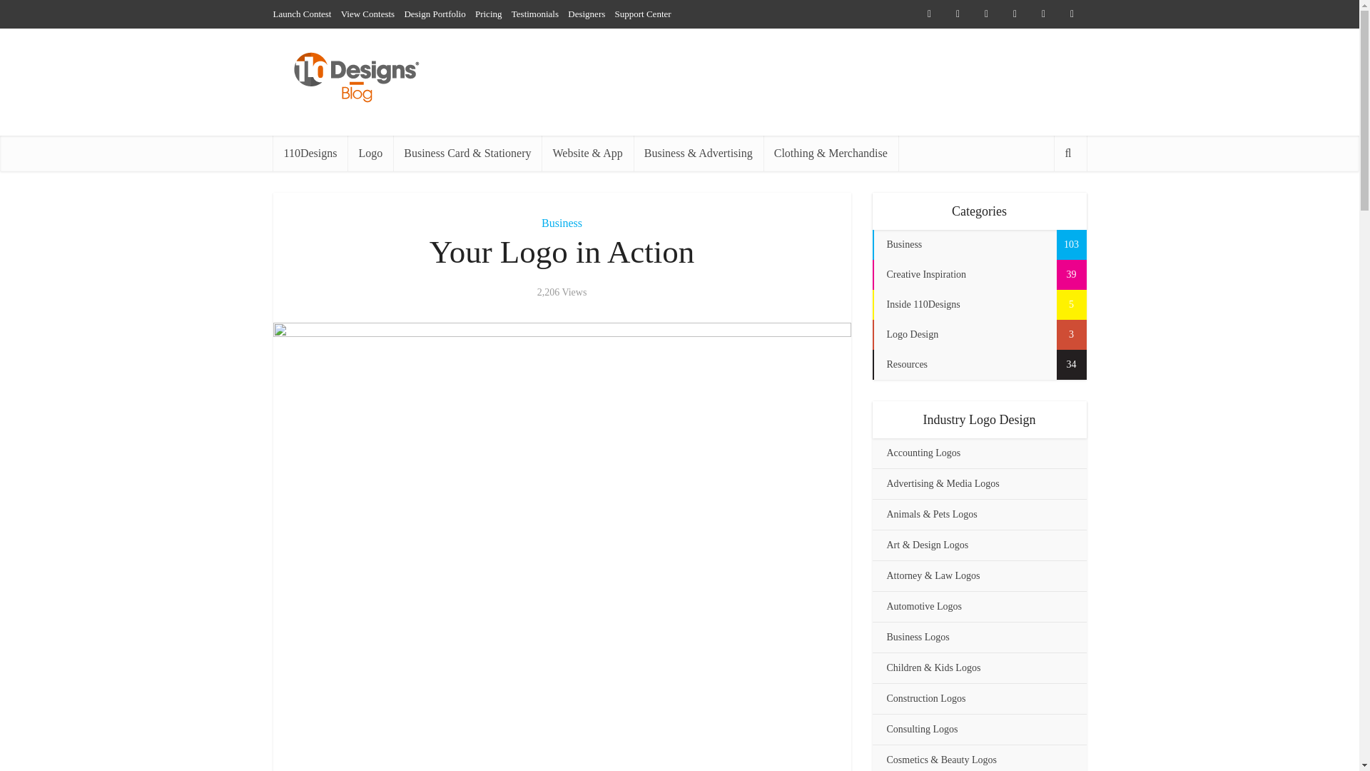  What do you see at coordinates (435, 14) in the screenshot?
I see `Design Portfolio` at bounding box center [435, 14].